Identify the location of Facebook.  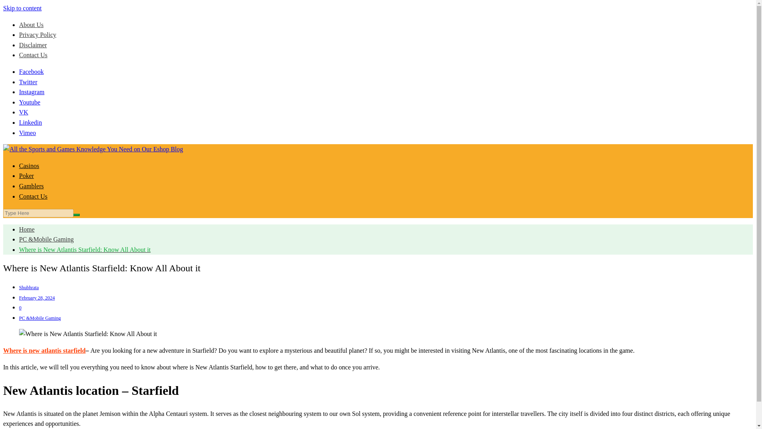
(31, 71).